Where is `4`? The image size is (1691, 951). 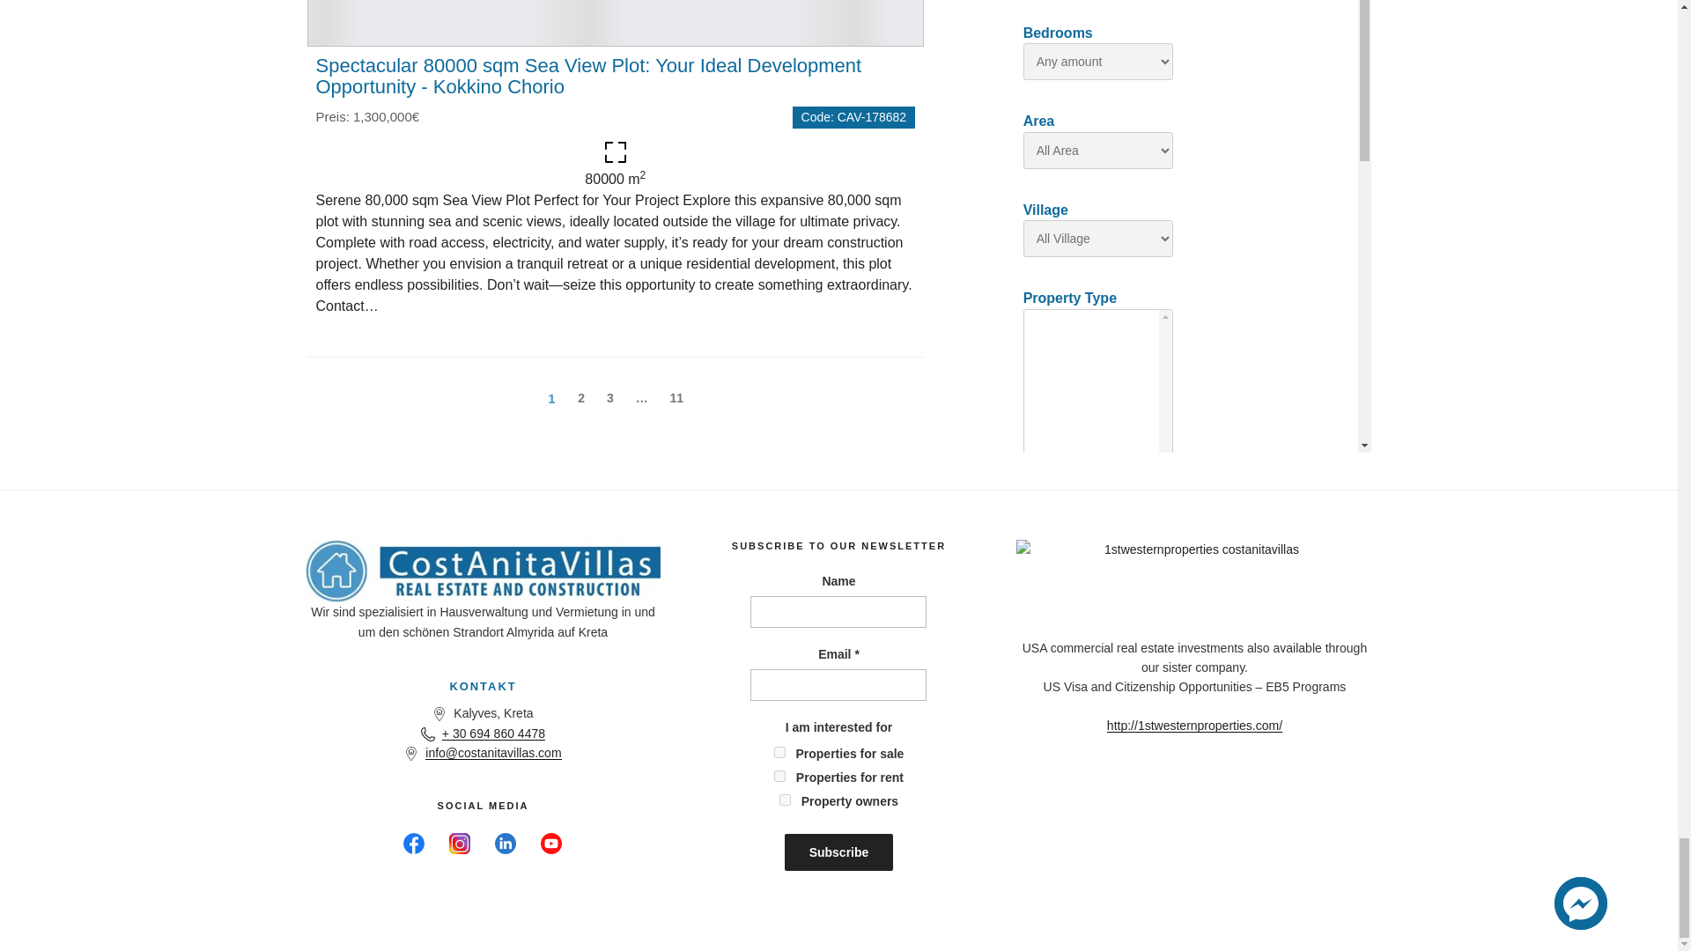 4 is located at coordinates (780, 752).